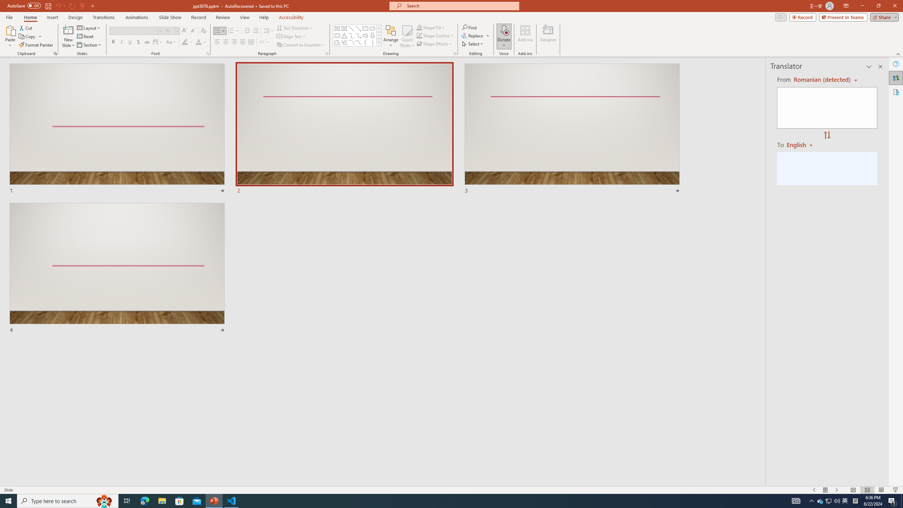 The image size is (903, 508). Describe the element at coordinates (419, 28) in the screenshot. I see `Shape Fill Dark Green, Accent 2` at that location.